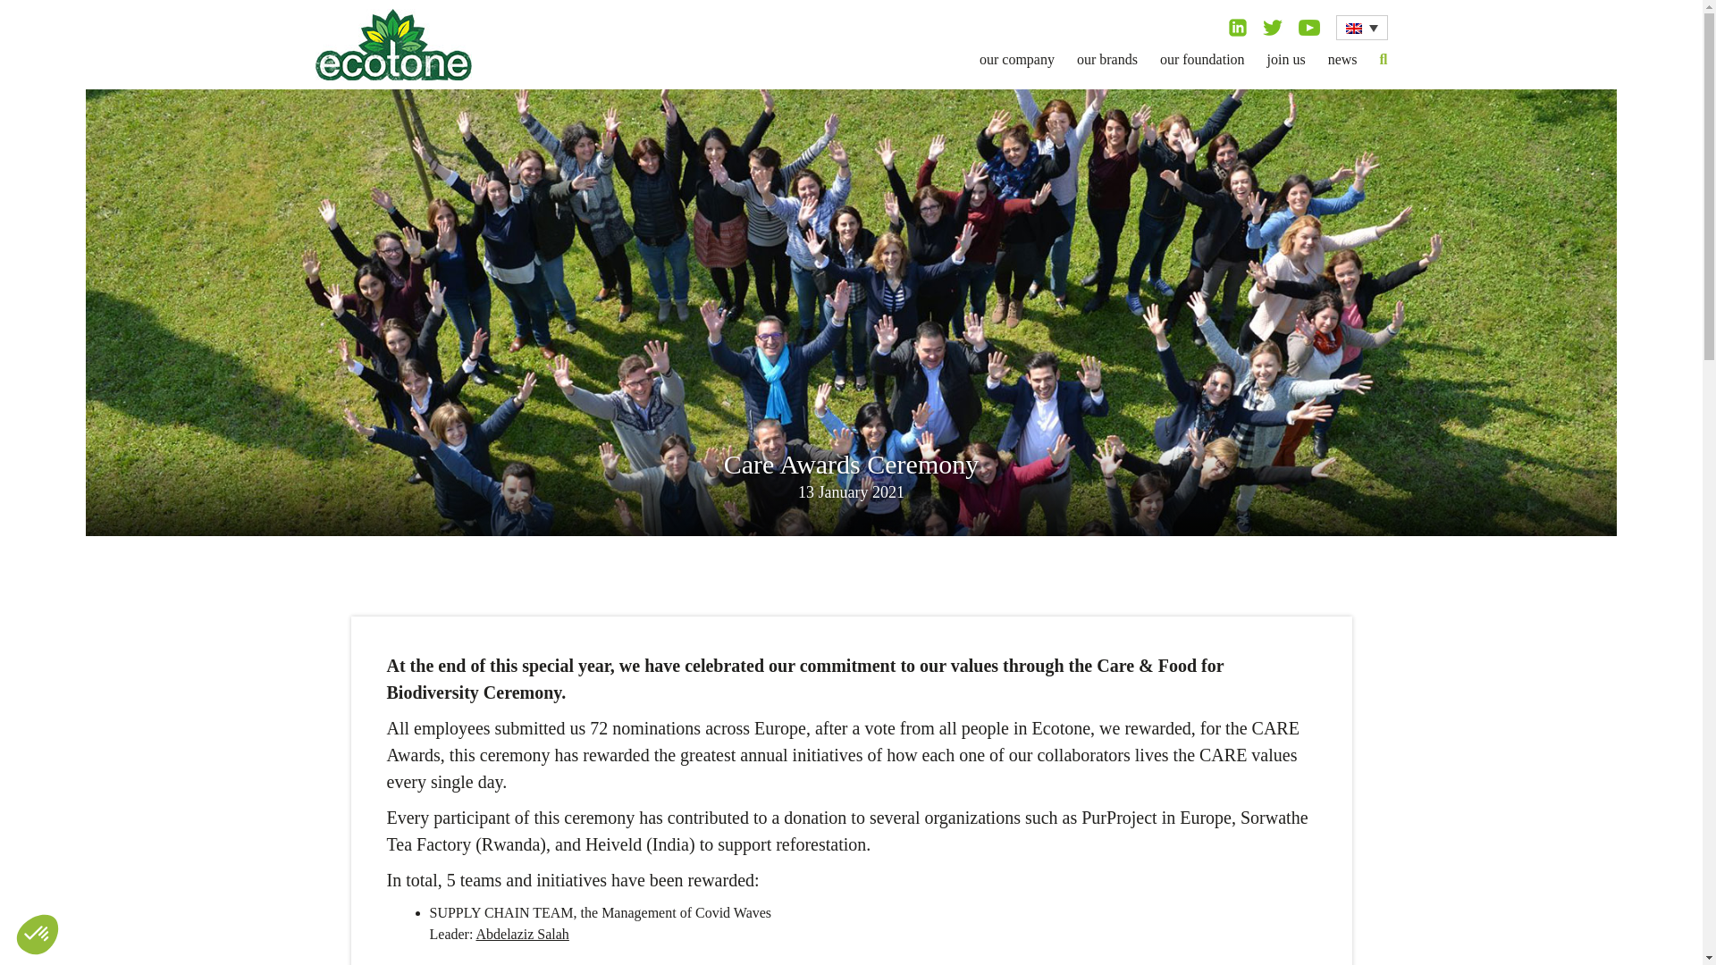 Image resolution: width=1716 pixels, height=965 pixels. What do you see at coordinates (1106, 59) in the screenshot?
I see `our brands` at bounding box center [1106, 59].